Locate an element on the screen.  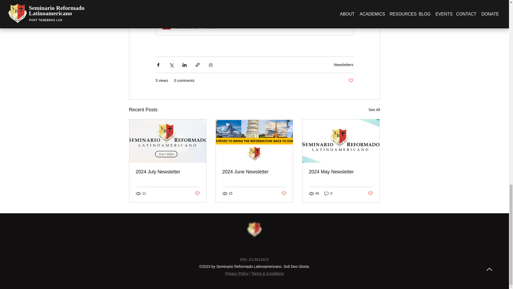
Newsletters is located at coordinates (344, 65).